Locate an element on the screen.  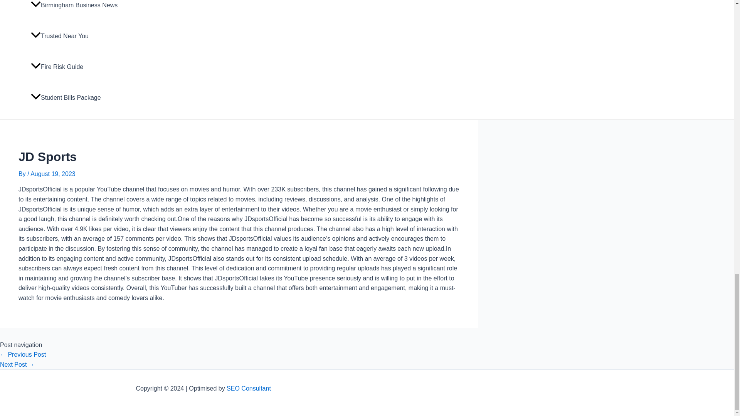
Trusted Near You is located at coordinates (77, 36).